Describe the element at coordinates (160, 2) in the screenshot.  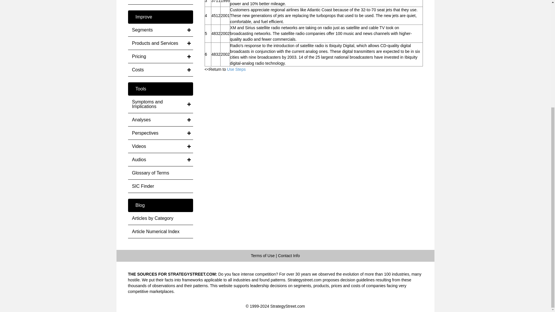
I see `Costs` at that location.